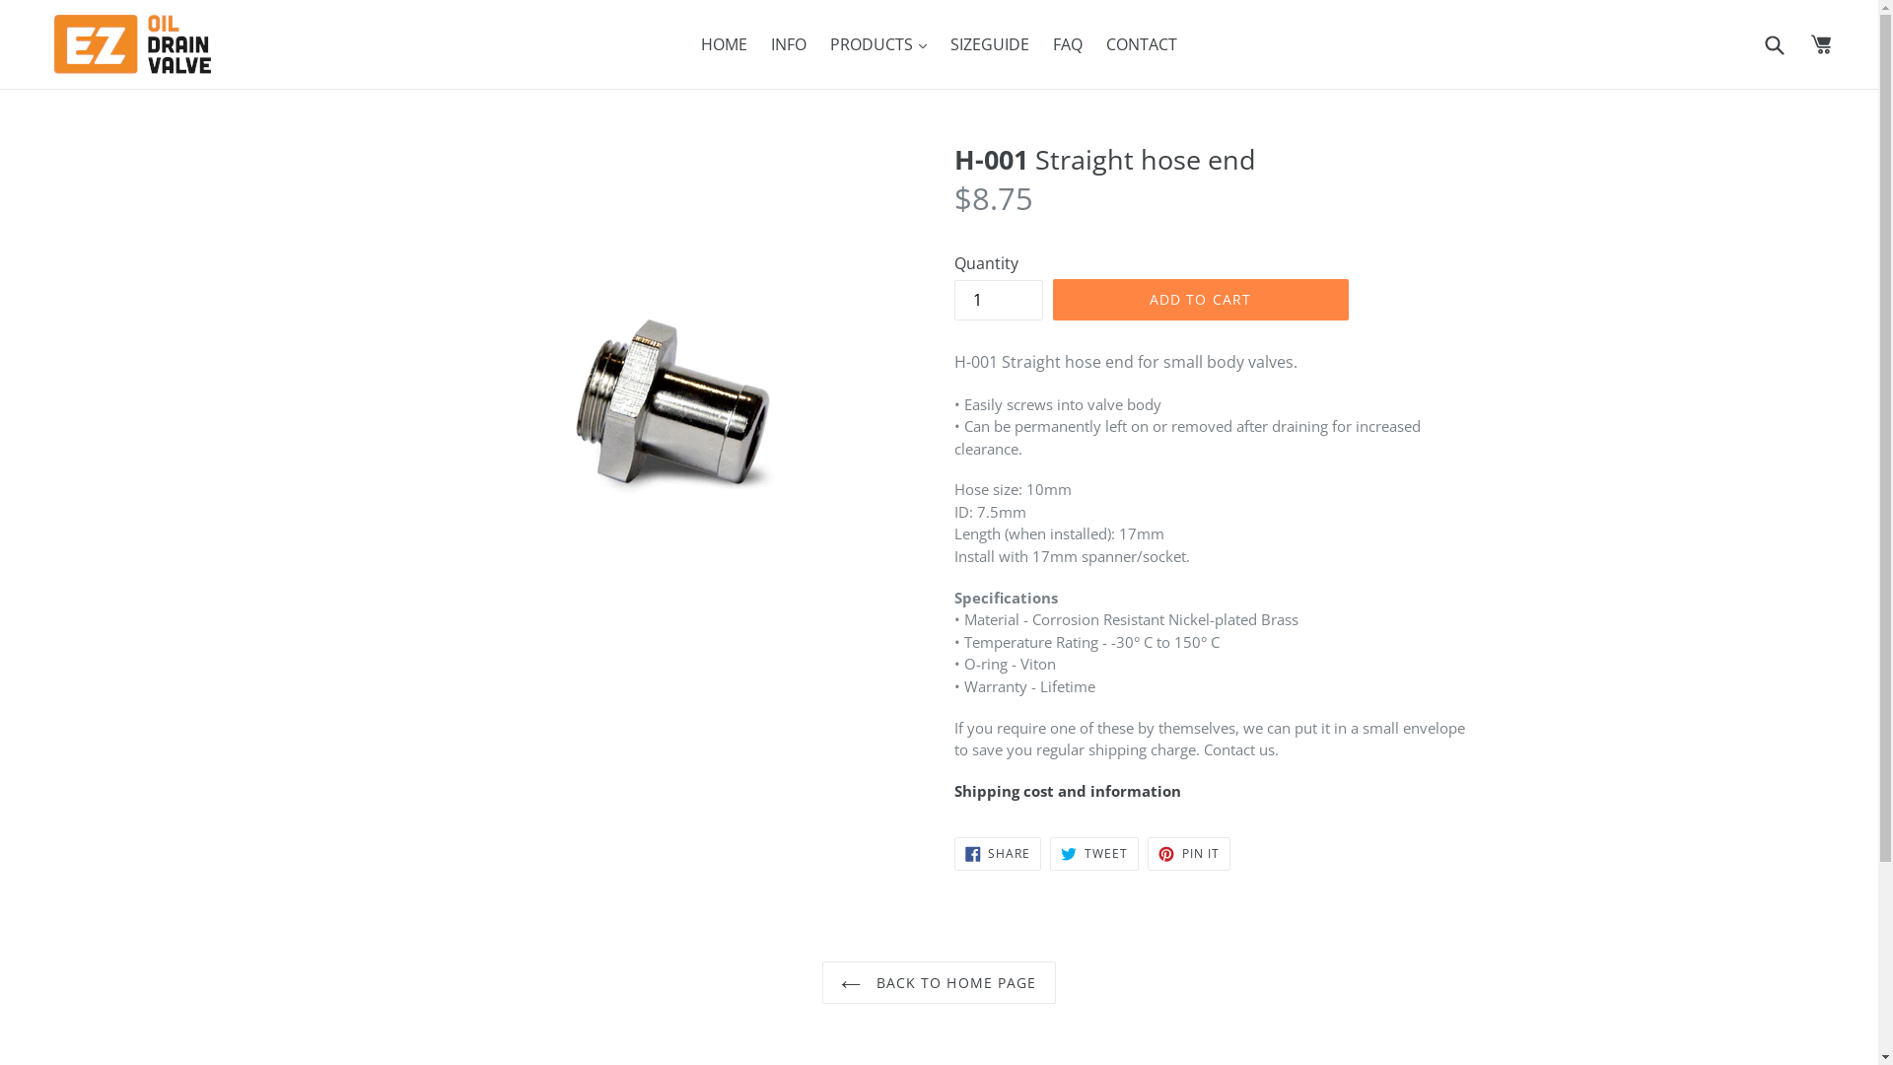  What do you see at coordinates (939, 982) in the screenshot?
I see `BACK TO HOME PAGE` at bounding box center [939, 982].